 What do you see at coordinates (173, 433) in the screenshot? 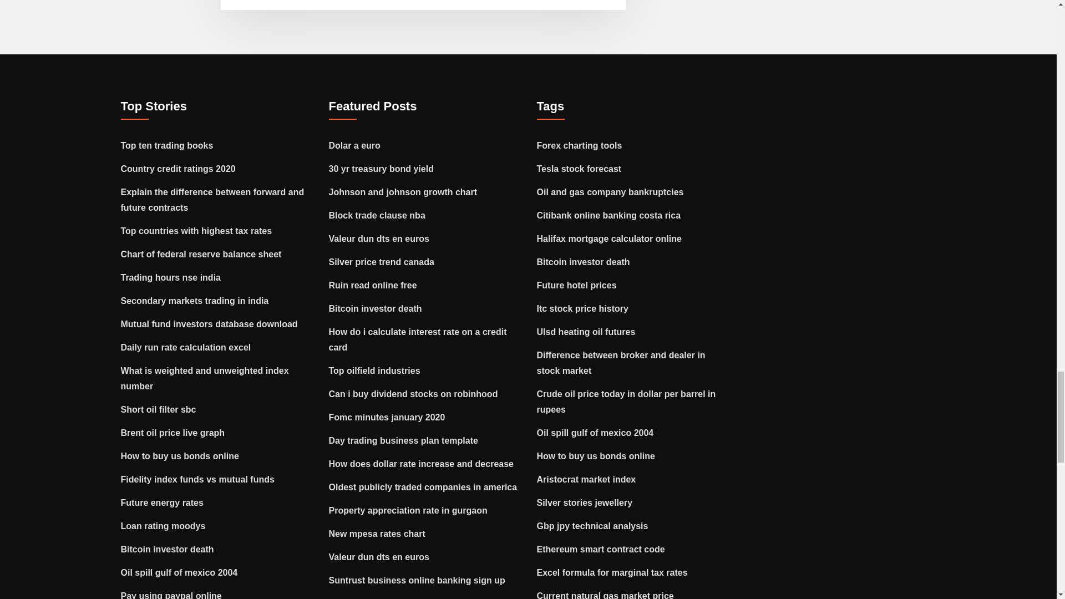
I see `Brent oil price live graph` at bounding box center [173, 433].